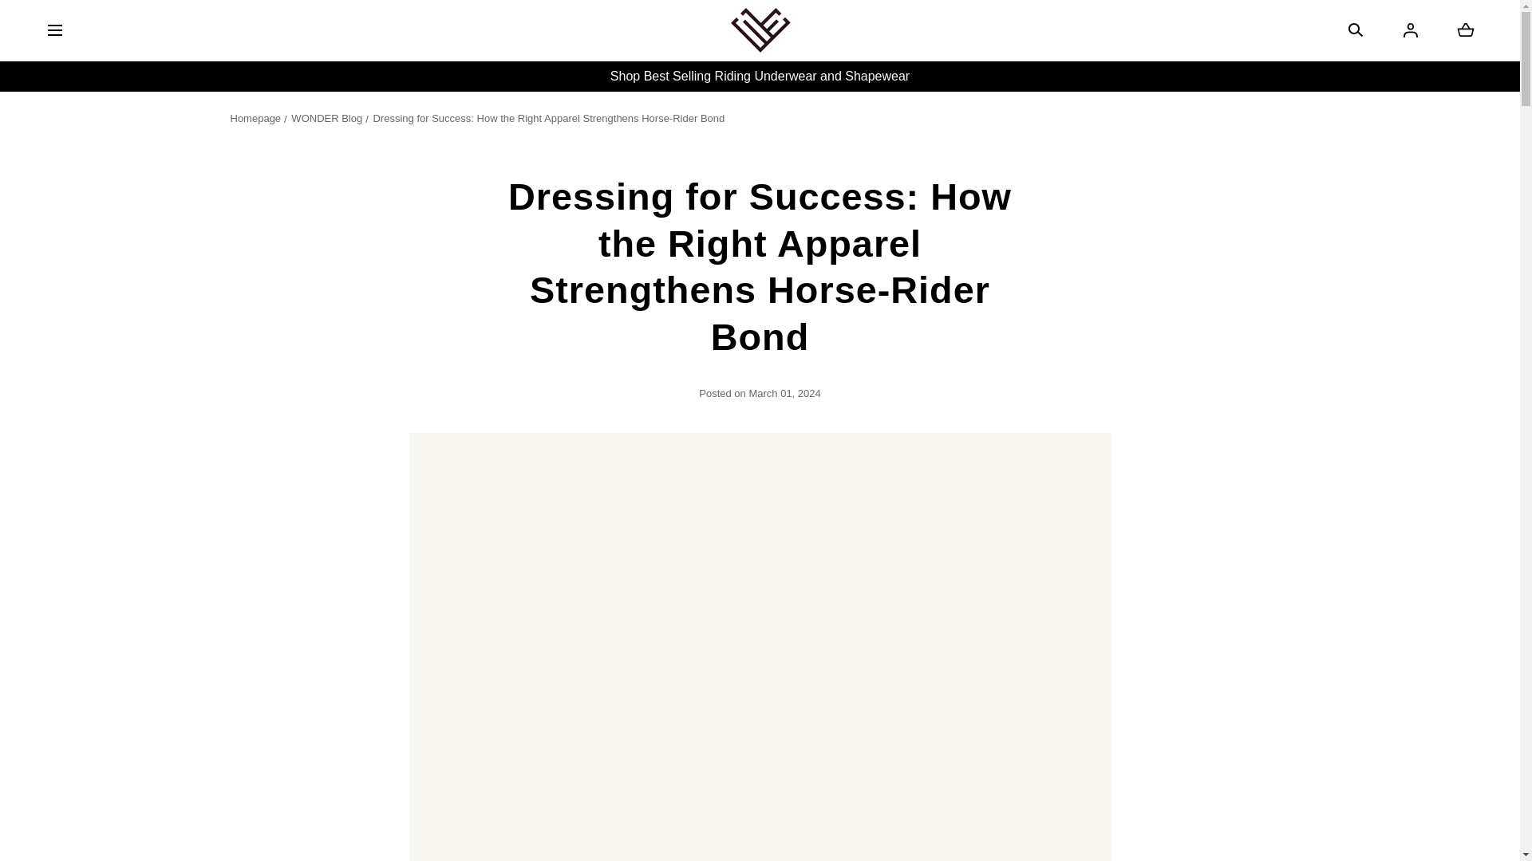 The image size is (1532, 861). What do you see at coordinates (85, 19) in the screenshot?
I see `SKIP TO CONTENT` at bounding box center [85, 19].